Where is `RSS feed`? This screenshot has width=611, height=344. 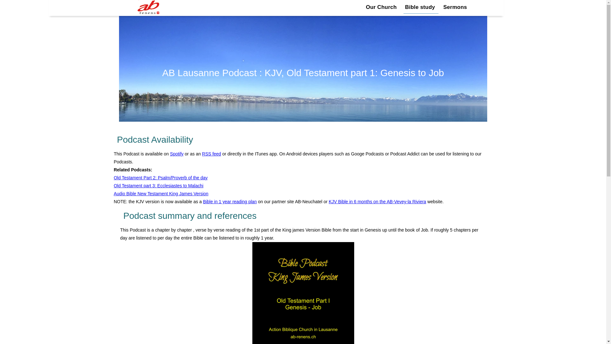 RSS feed is located at coordinates (212, 154).